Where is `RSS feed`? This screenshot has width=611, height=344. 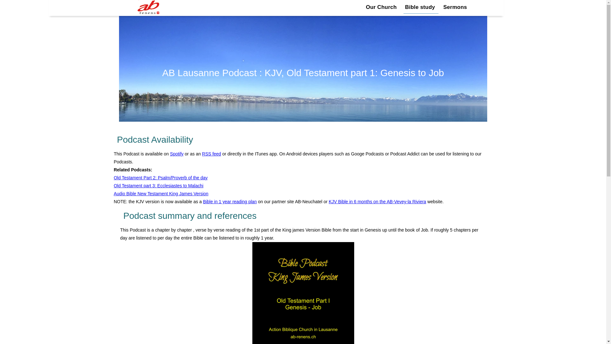 RSS feed is located at coordinates (212, 154).